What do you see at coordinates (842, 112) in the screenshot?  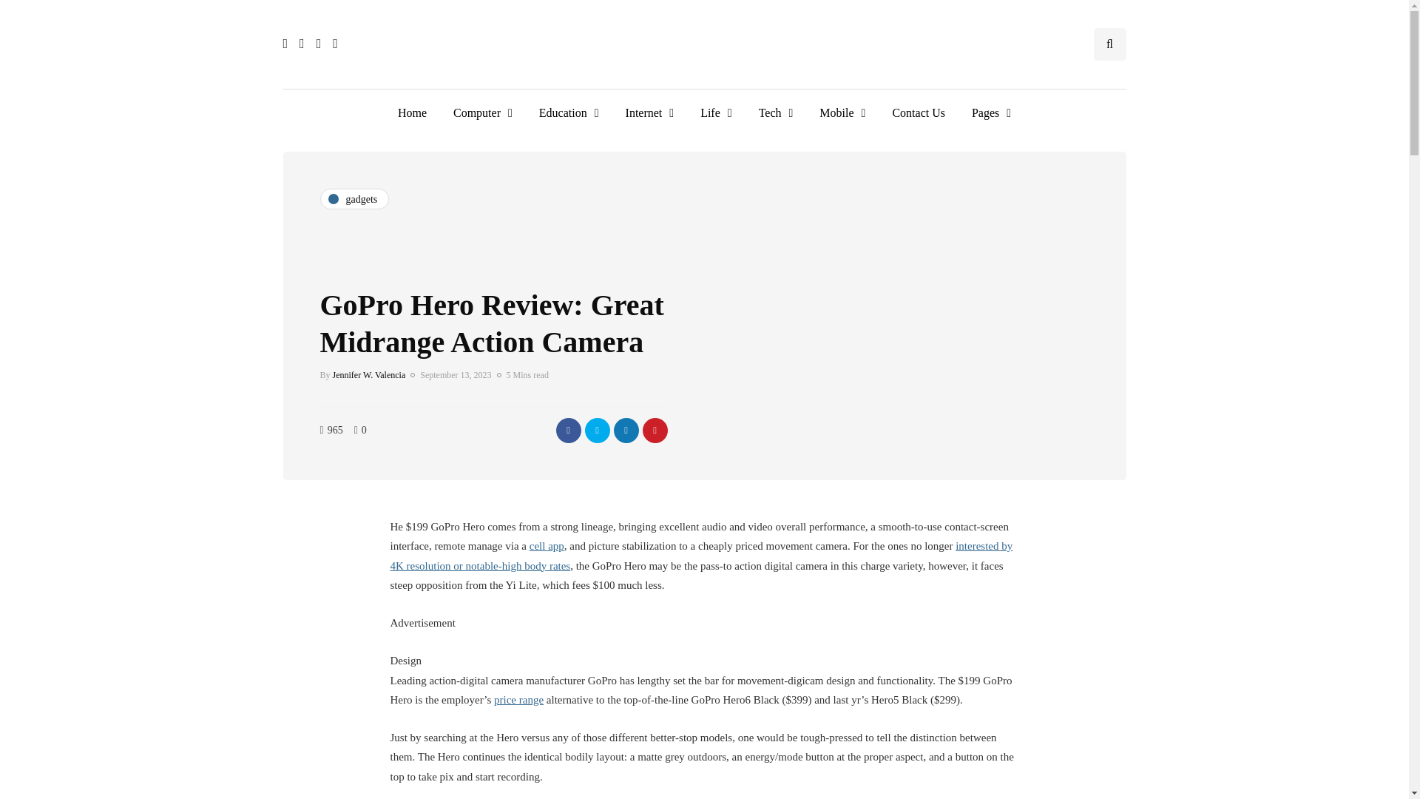 I see `Mobile` at bounding box center [842, 112].